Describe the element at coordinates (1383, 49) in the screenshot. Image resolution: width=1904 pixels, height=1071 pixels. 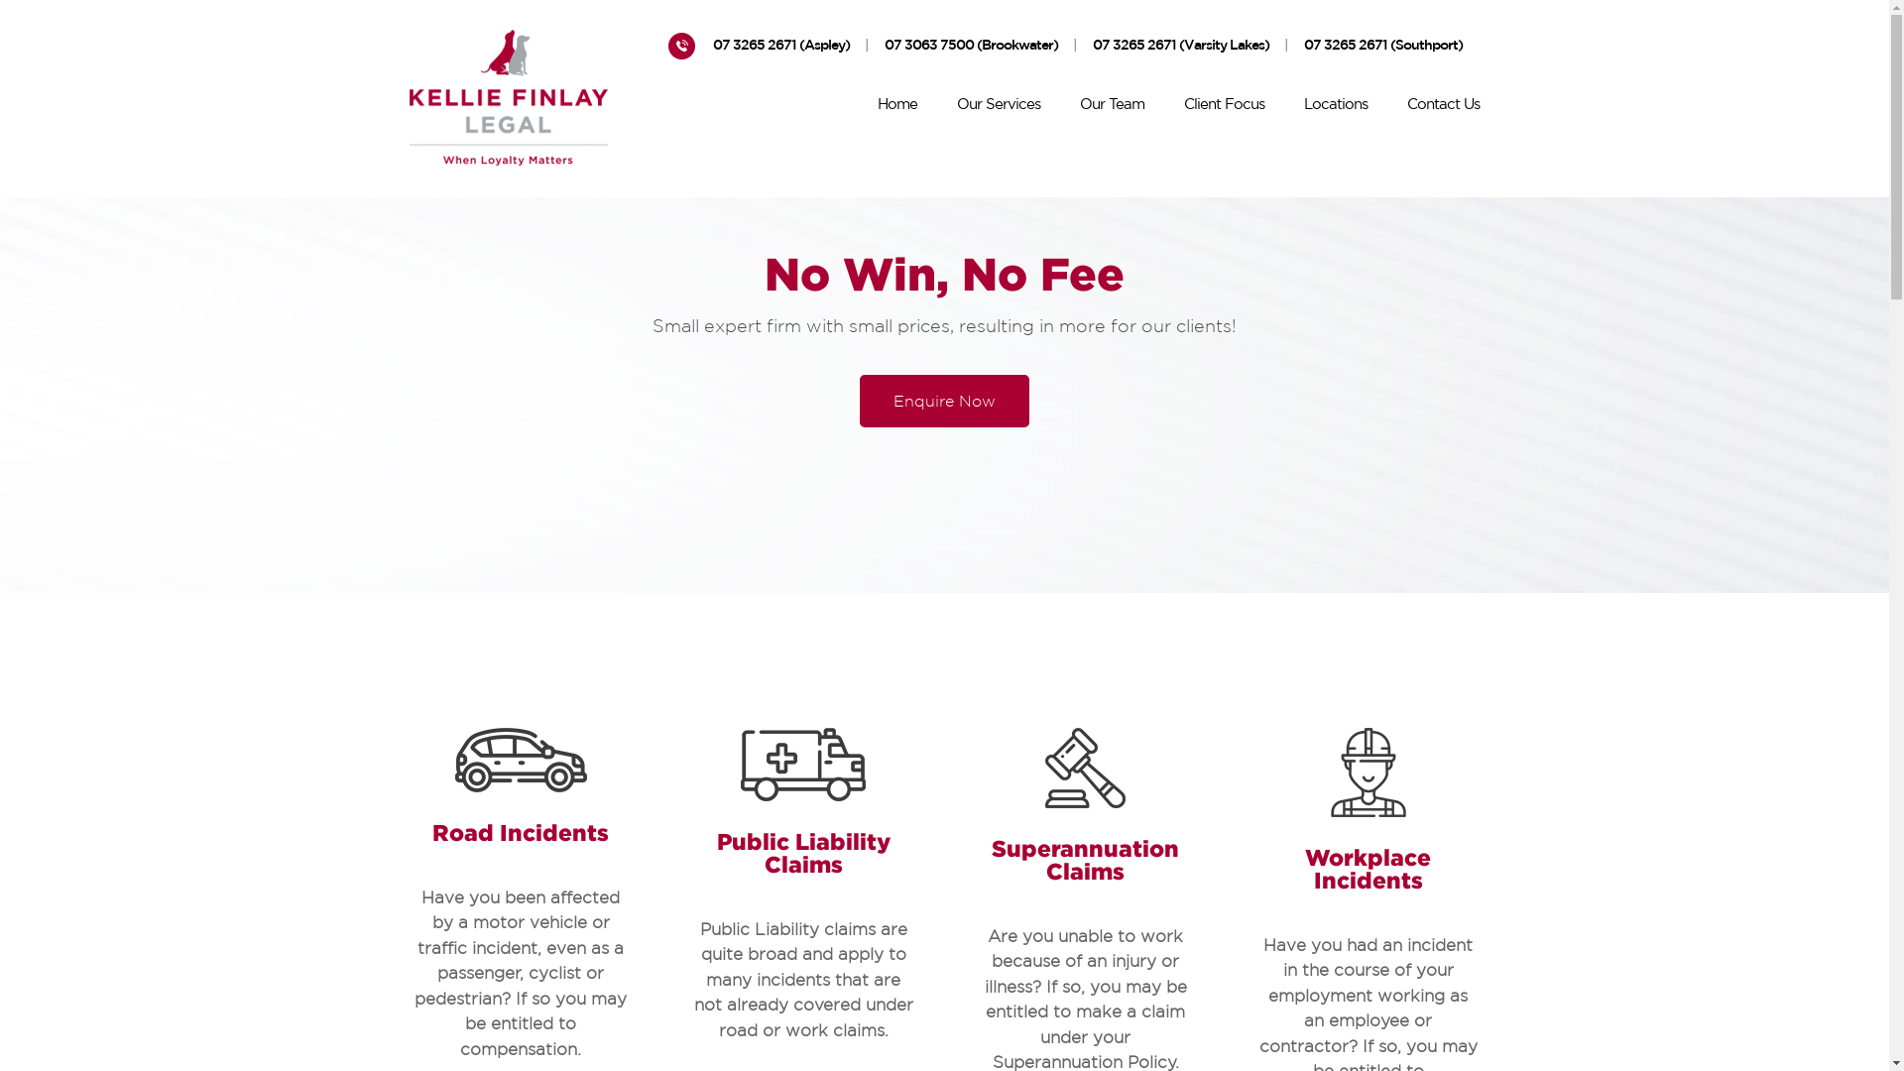
I see `07 3265 2671 (Southport)` at that location.